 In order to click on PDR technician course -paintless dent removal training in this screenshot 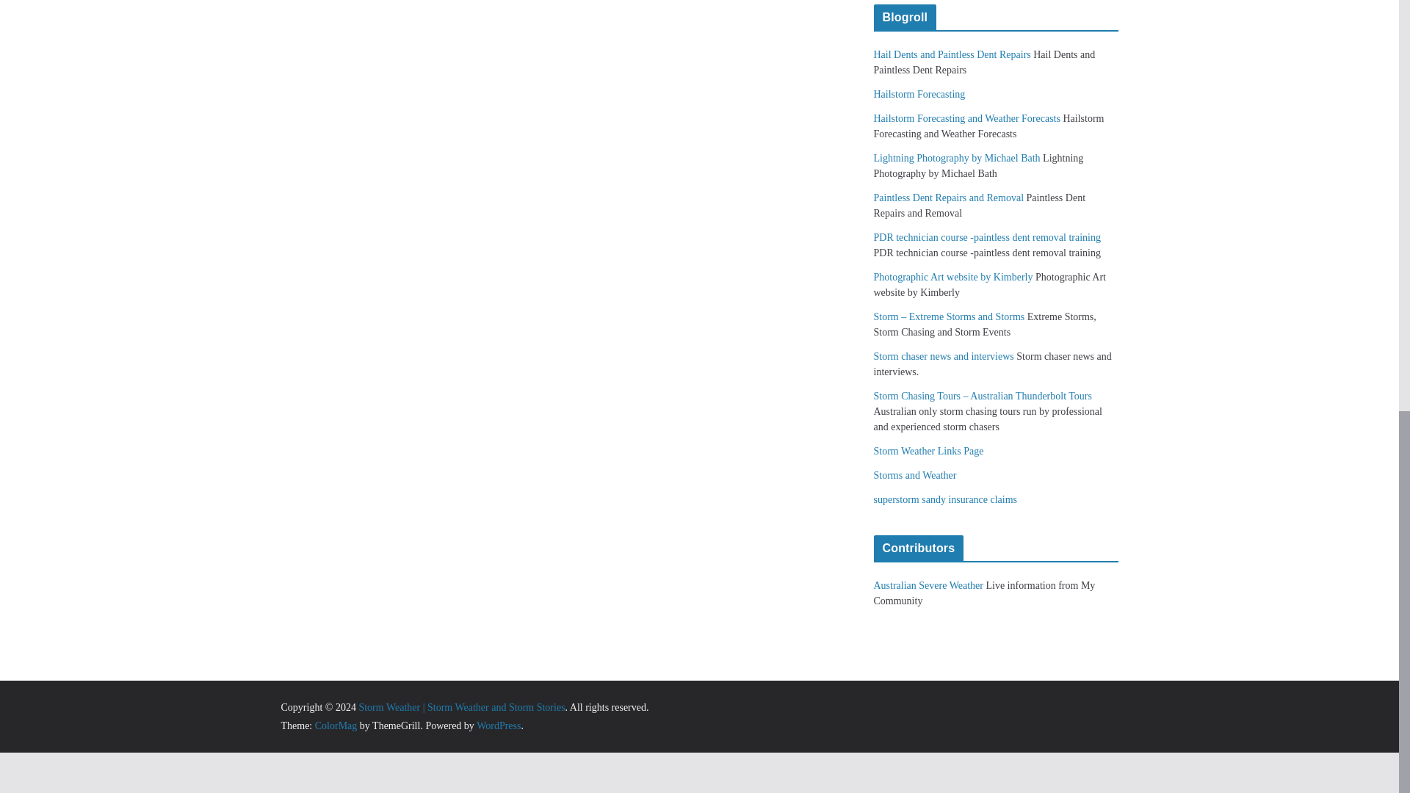, I will do `click(987, 237)`.